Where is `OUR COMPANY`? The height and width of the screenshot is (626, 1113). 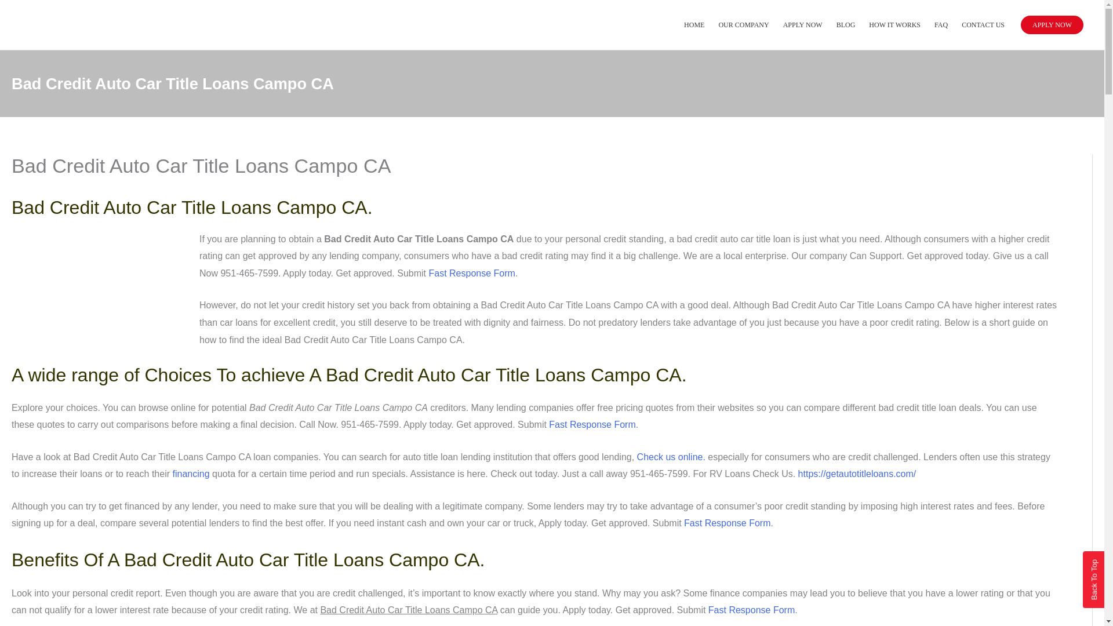
OUR COMPANY is located at coordinates (743, 24).